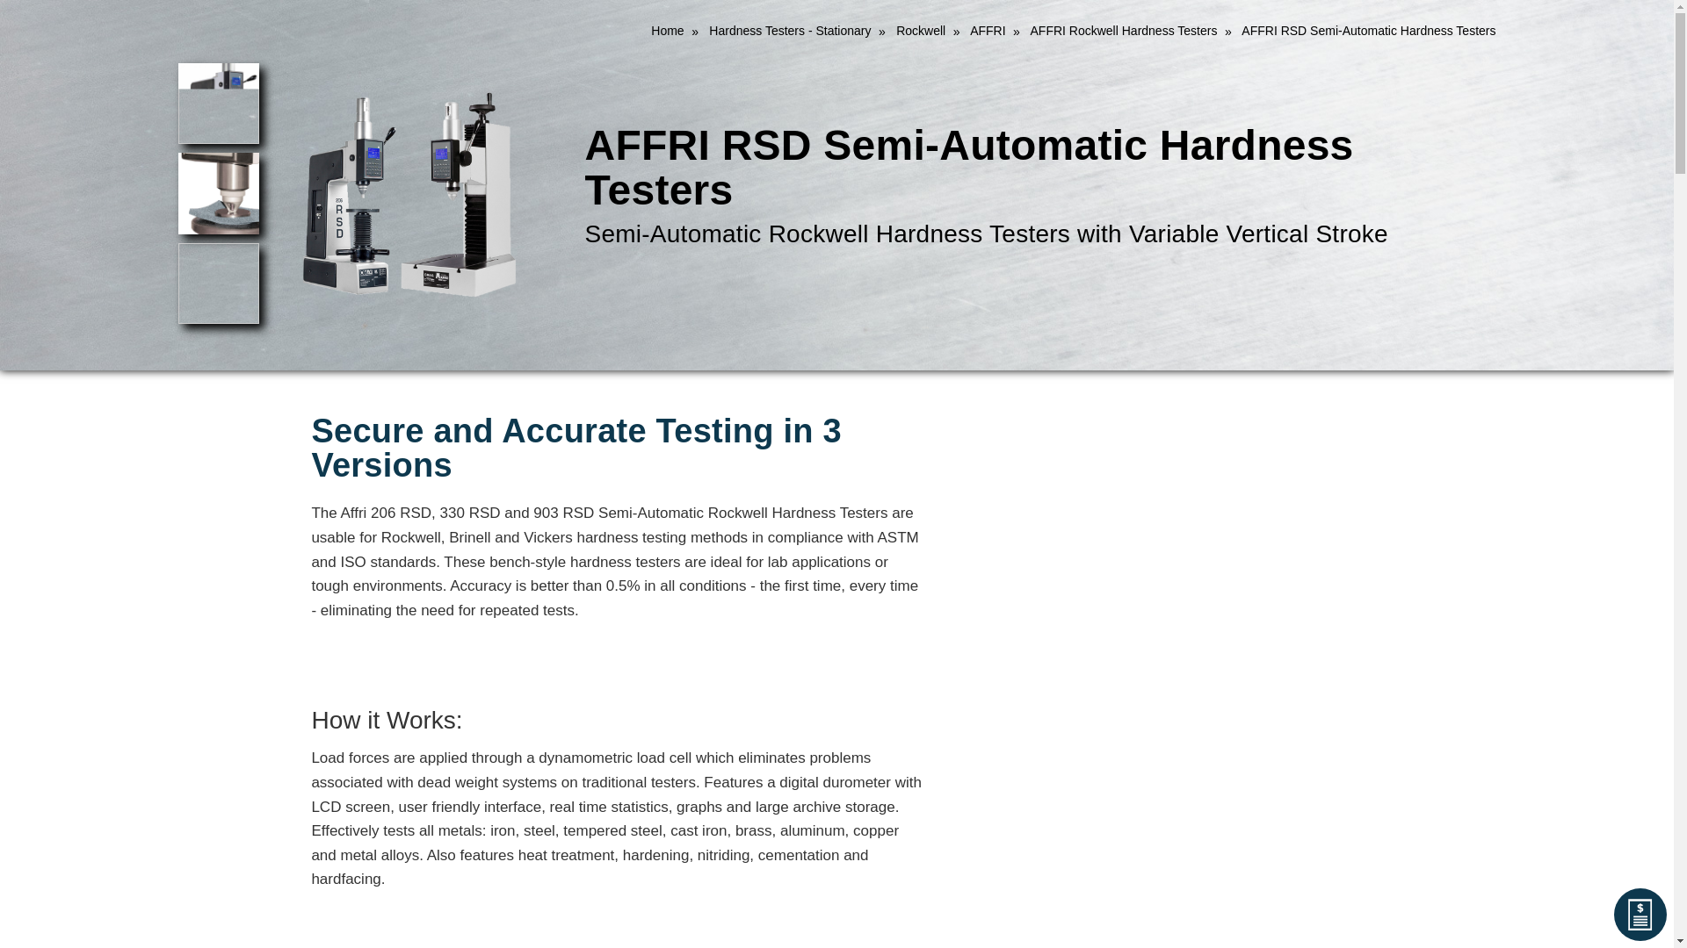 Image resolution: width=1687 pixels, height=948 pixels. What do you see at coordinates (920, 31) in the screenshot?
I see `Rockwell` at bounding box center [920, 31].